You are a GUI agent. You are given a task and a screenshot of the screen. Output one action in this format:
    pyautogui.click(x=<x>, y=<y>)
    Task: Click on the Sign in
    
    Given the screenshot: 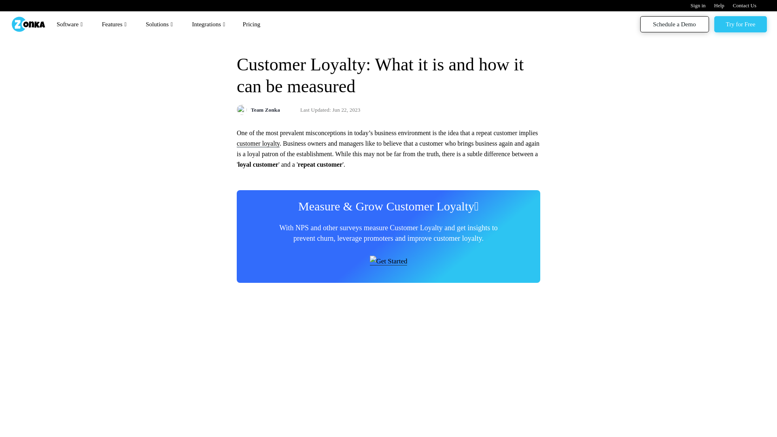 What is the action you would take?
    pyautogui.click(x=702, y=5)
    